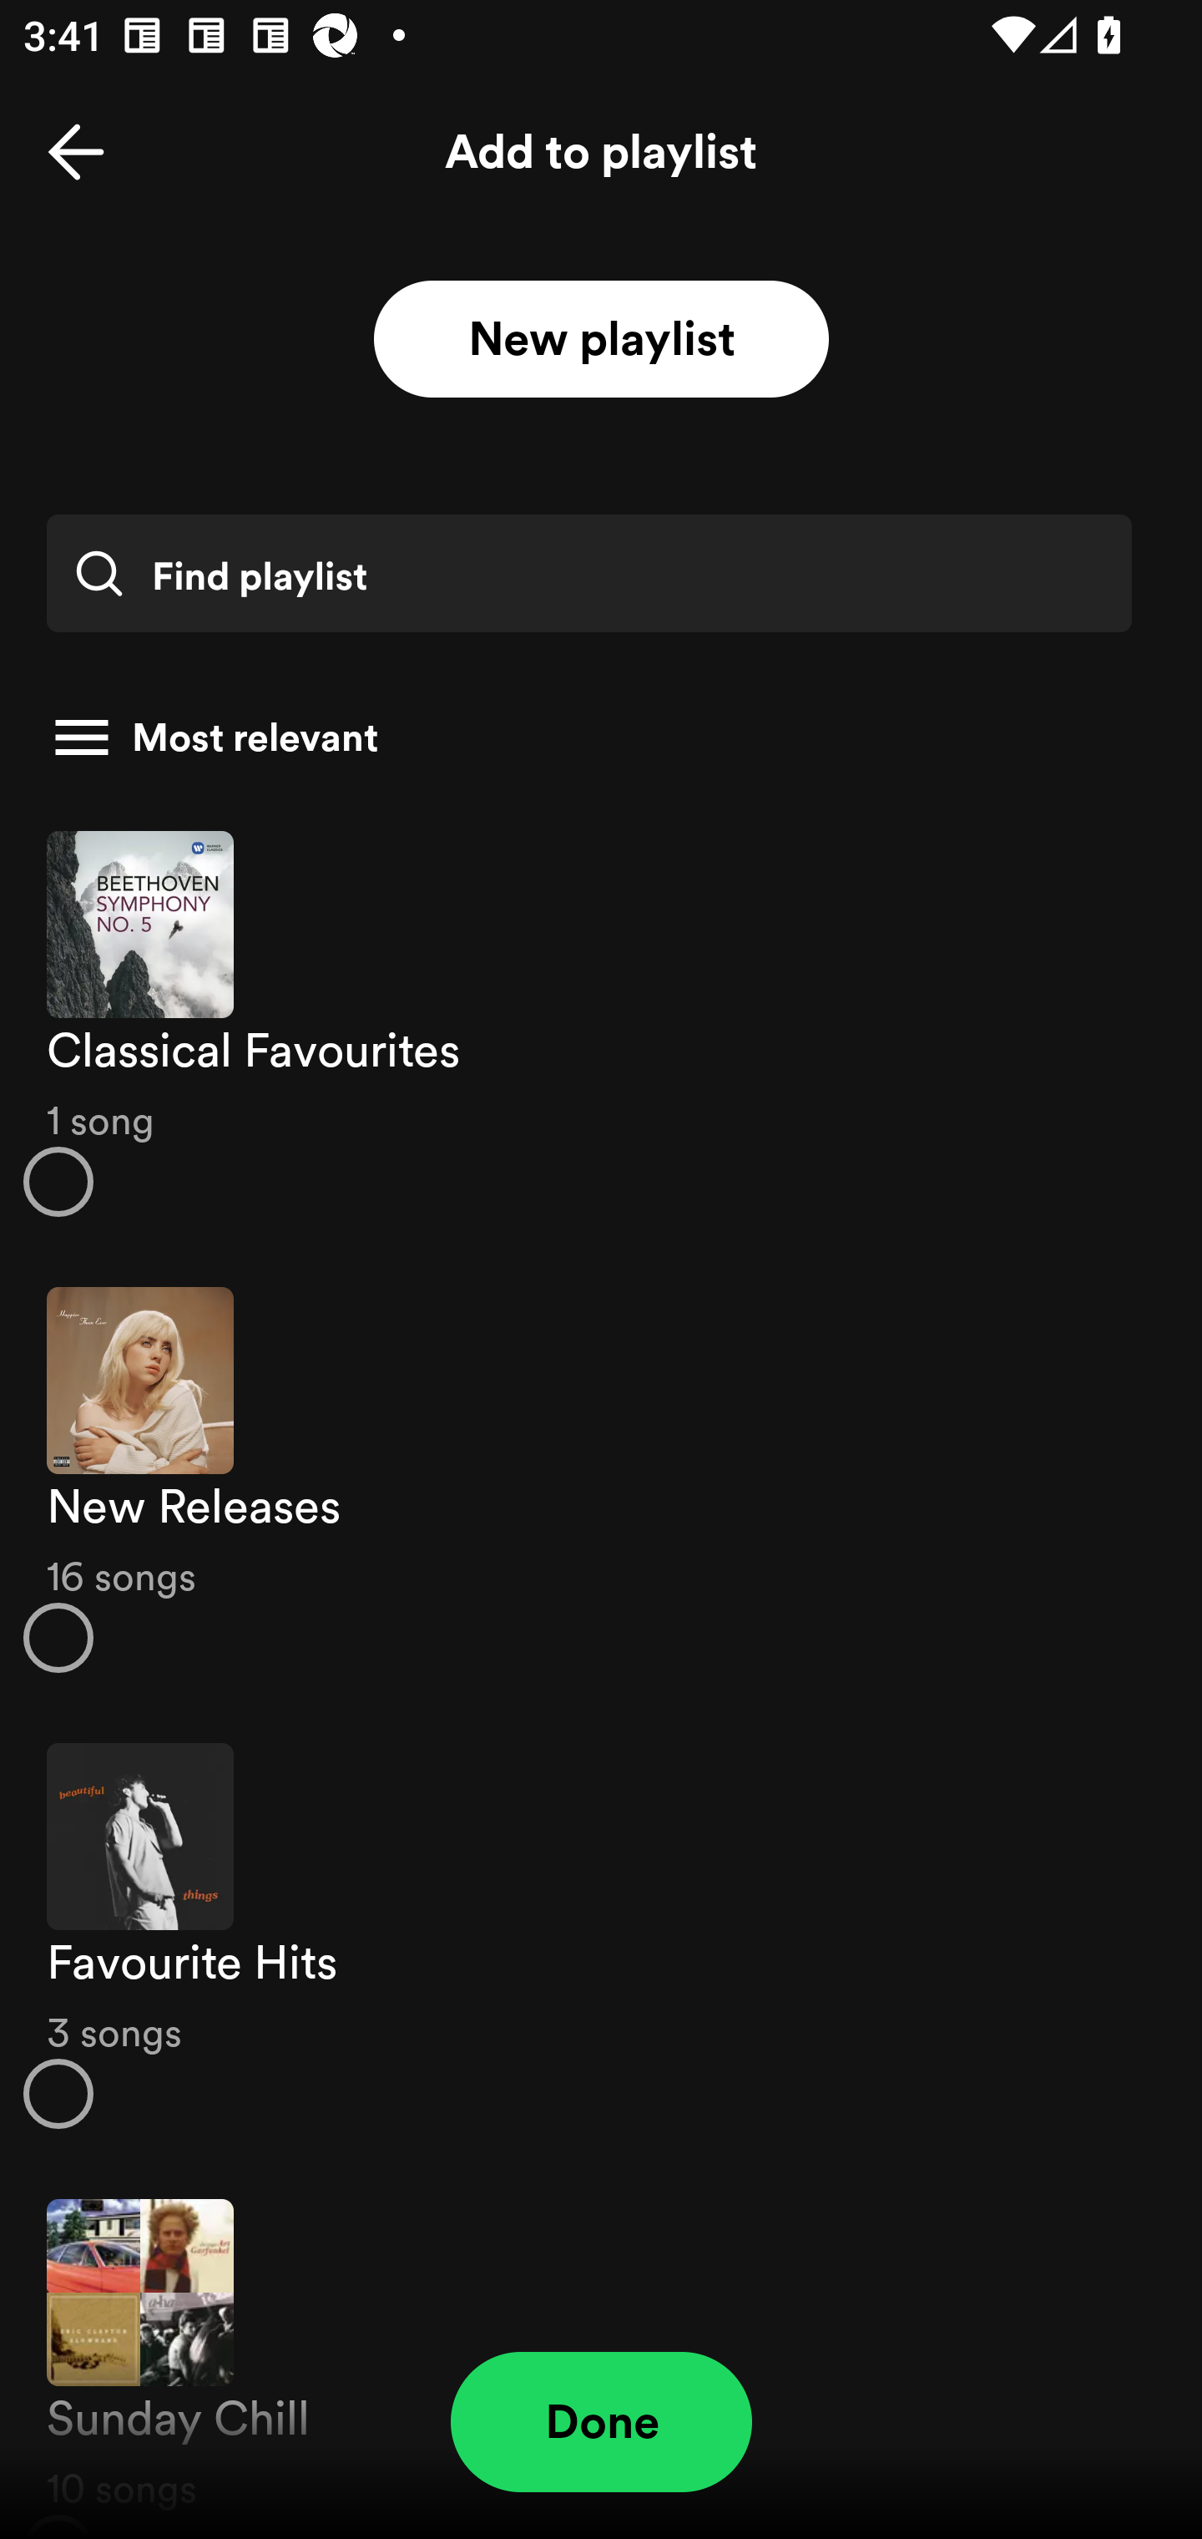 The width and height of the screenshot is (1202, 2539). What do you see at coordinates (601, 2422) in the screenshot?
I see `Done` at bounding box center [601, 2422].